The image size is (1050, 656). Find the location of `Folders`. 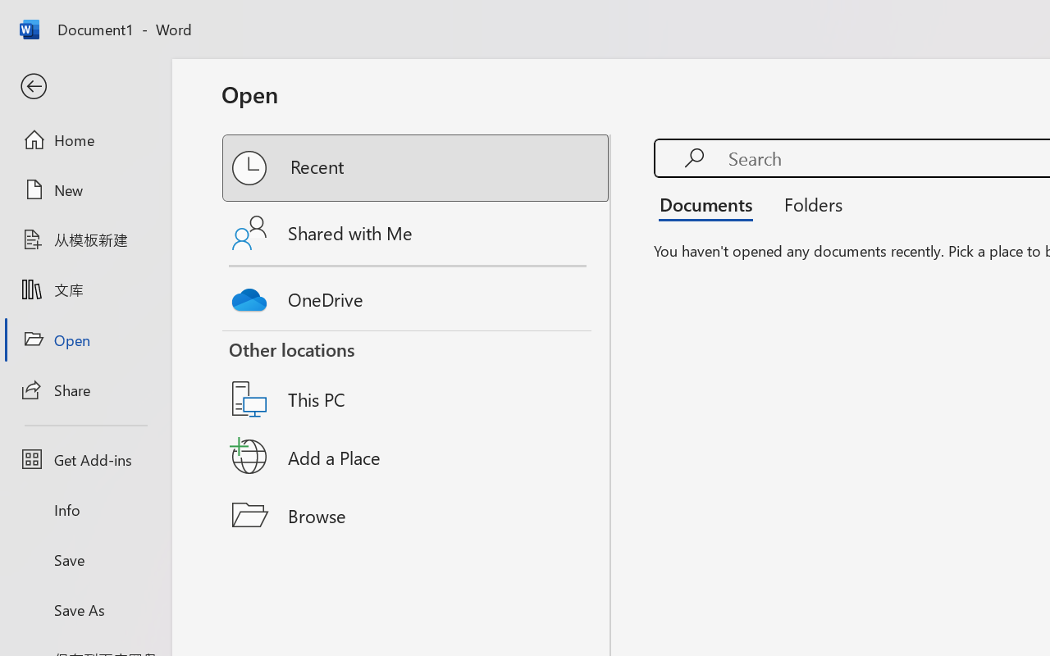

Folders is located at coordinates (807, 203).